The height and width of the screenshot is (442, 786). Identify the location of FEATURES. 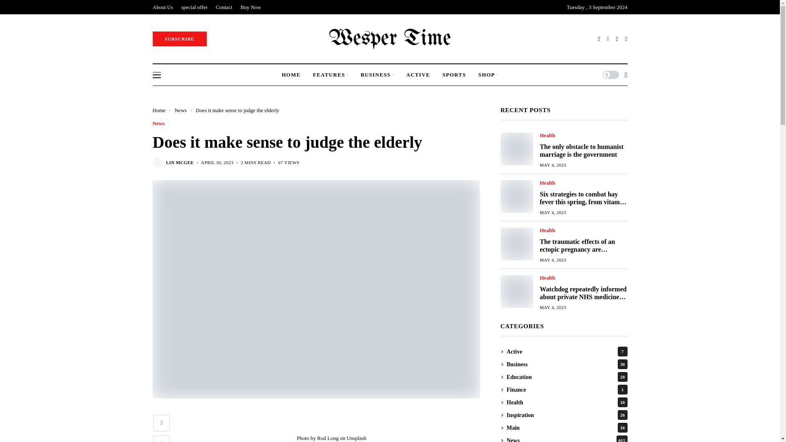
(330, 74).